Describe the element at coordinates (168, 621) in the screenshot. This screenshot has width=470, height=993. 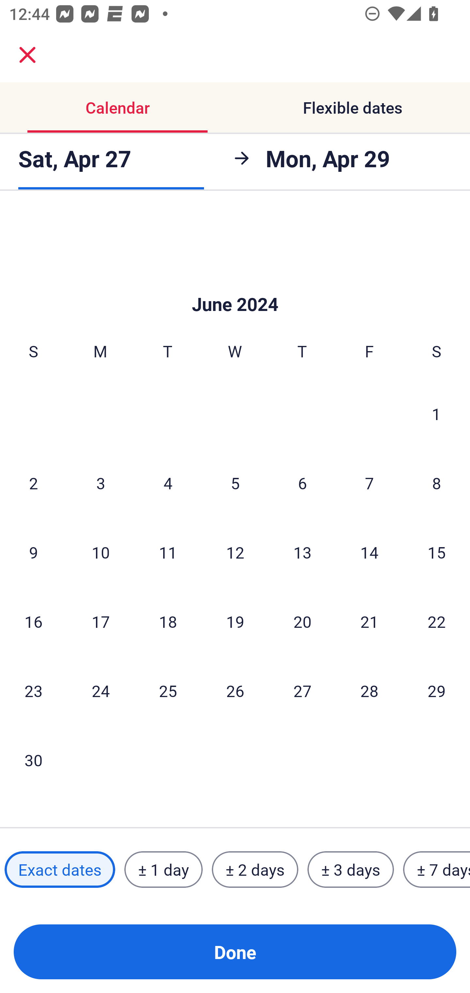
I see `18 Tuesday, June 18, 2024` at that location.